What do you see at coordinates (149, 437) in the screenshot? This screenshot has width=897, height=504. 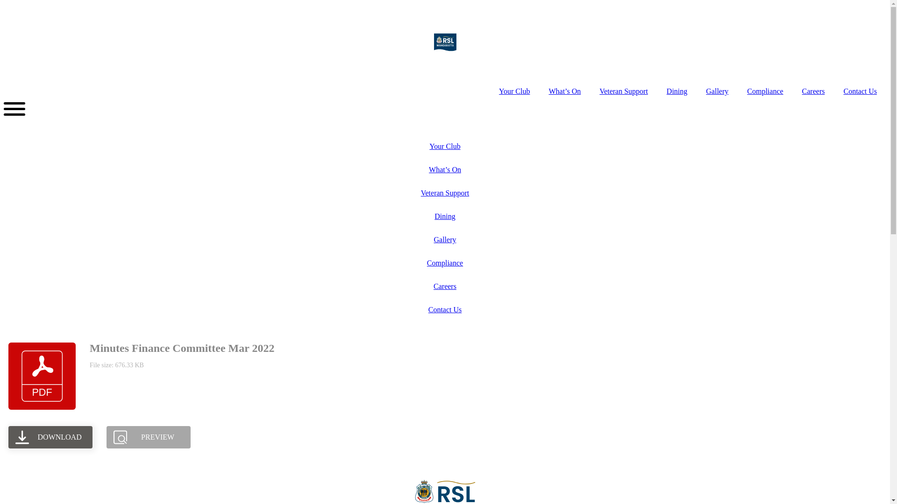 I see `PREVIEW` at bounding box center [149, 437].